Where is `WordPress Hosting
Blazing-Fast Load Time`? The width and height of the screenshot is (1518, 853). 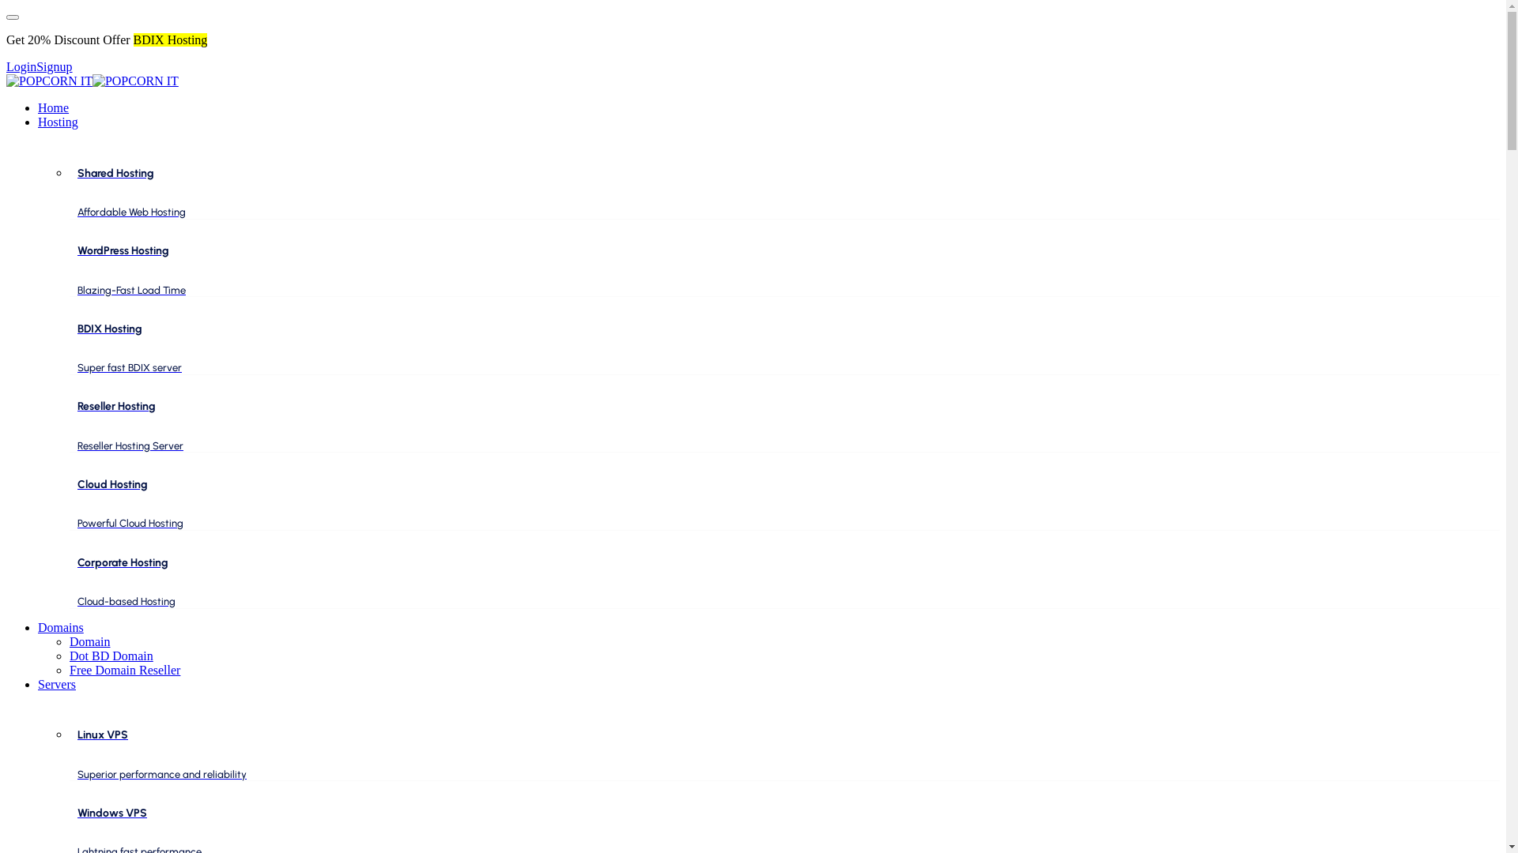
WordPress Hosting
Blazing-Fast Load Time is located at coordinates (784, 270).